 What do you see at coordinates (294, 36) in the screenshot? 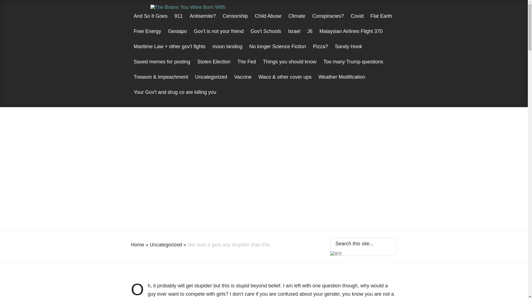
I see `Israel` at bounding box center [294, 36].